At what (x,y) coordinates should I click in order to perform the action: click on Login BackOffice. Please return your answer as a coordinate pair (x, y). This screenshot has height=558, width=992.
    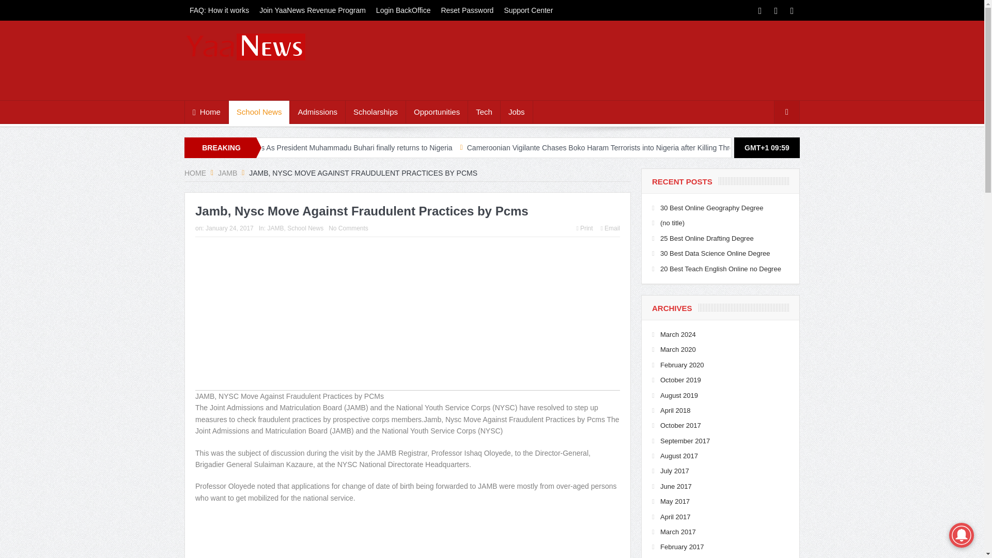
    Looking at the image, I should click on (404, 10).